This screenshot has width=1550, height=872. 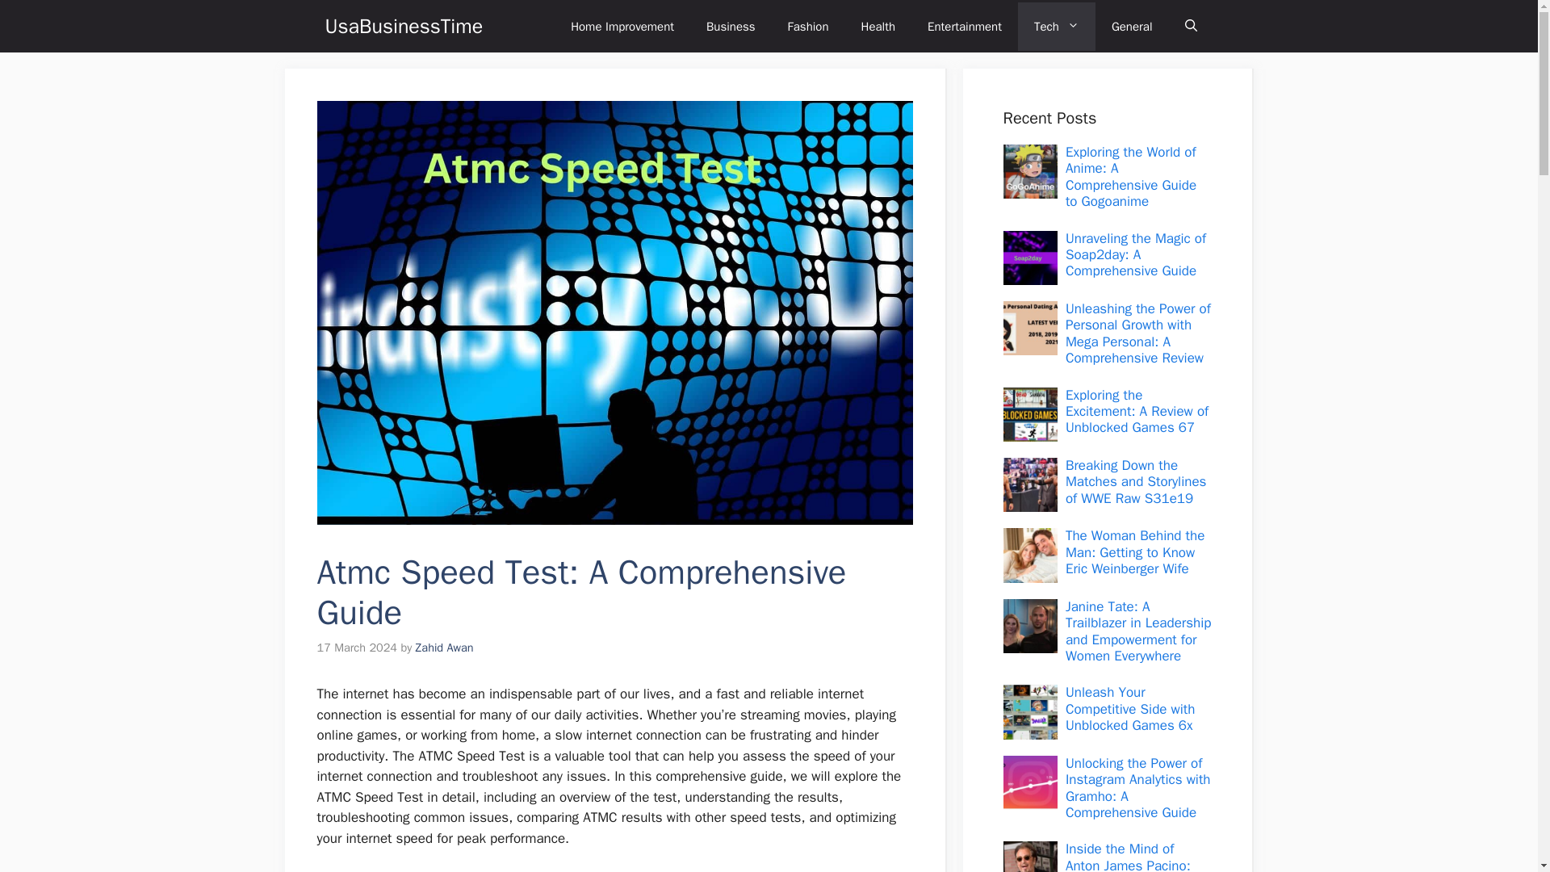 I want to click on Exploring the Excitement: A Review of Unblocked Games 67, so click(x=1137, y=412).